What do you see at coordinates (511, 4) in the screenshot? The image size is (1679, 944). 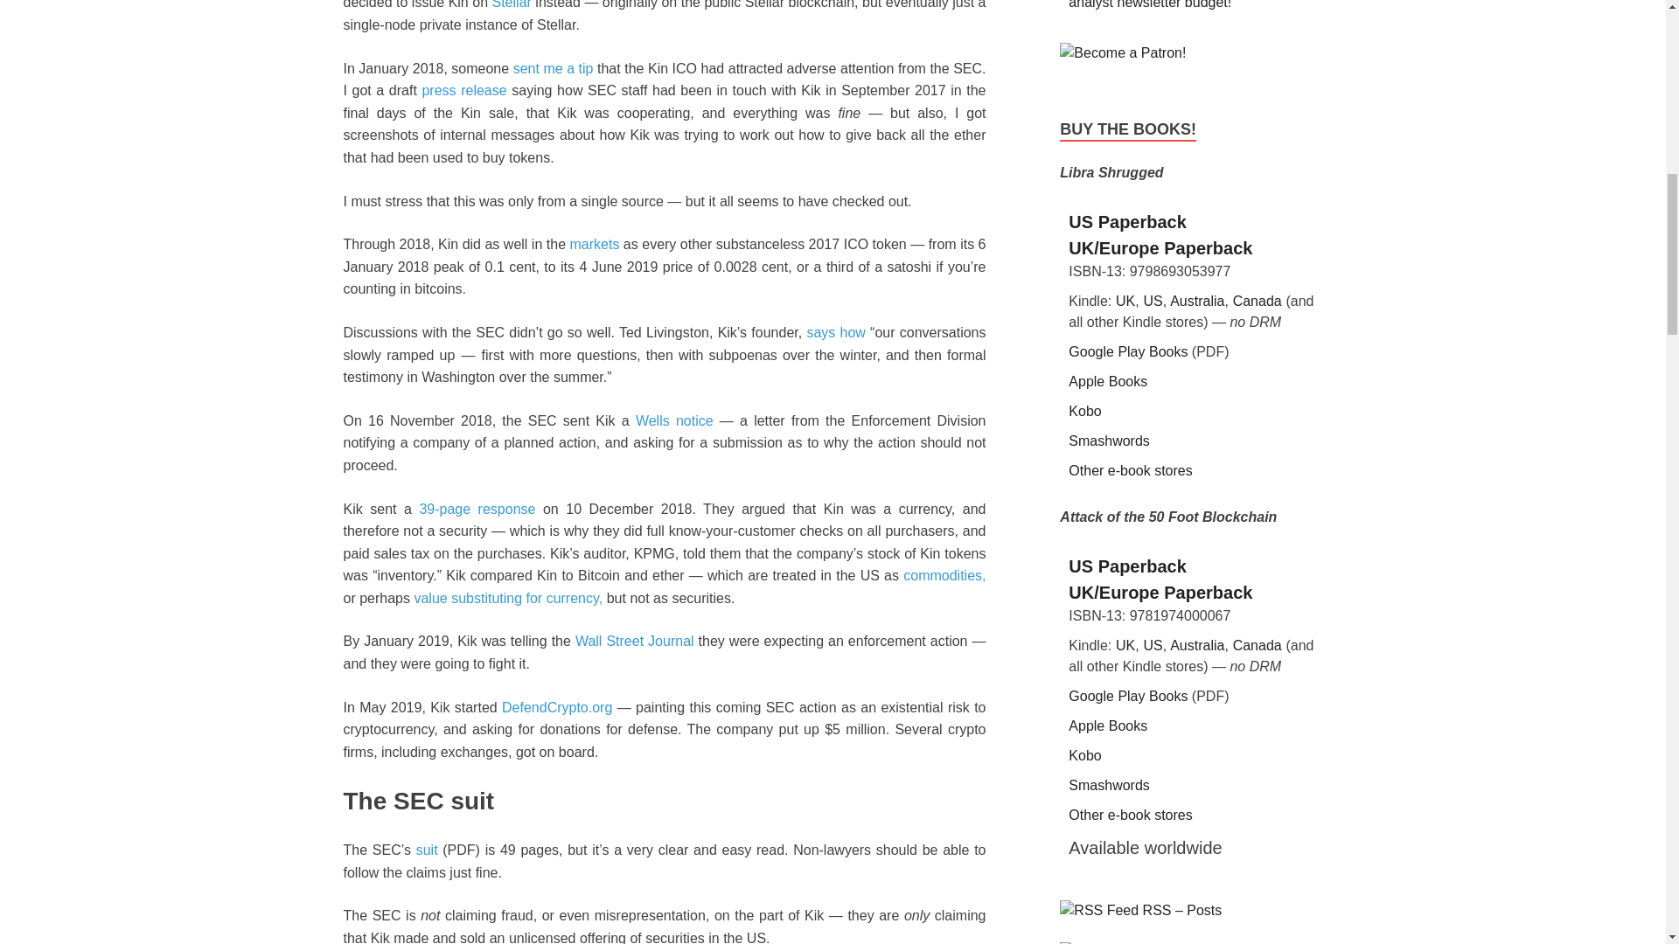 I see `Stellar` at bounding box center [511, 4].